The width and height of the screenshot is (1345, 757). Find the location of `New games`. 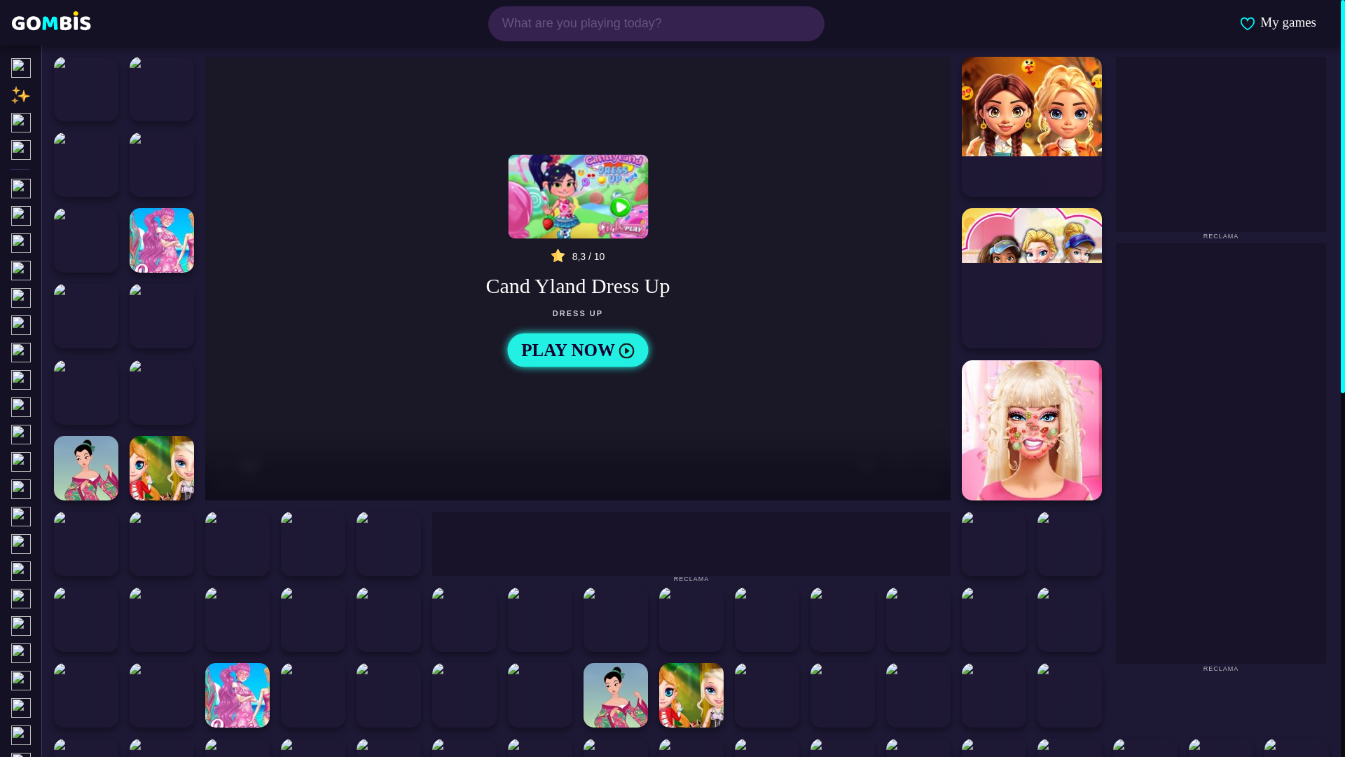

New games is located at coordinates (78, 95).